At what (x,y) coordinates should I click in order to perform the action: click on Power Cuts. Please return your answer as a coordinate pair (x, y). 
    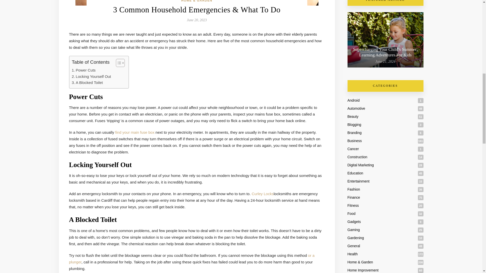
    Looking at the image, I should click on (84, 70).